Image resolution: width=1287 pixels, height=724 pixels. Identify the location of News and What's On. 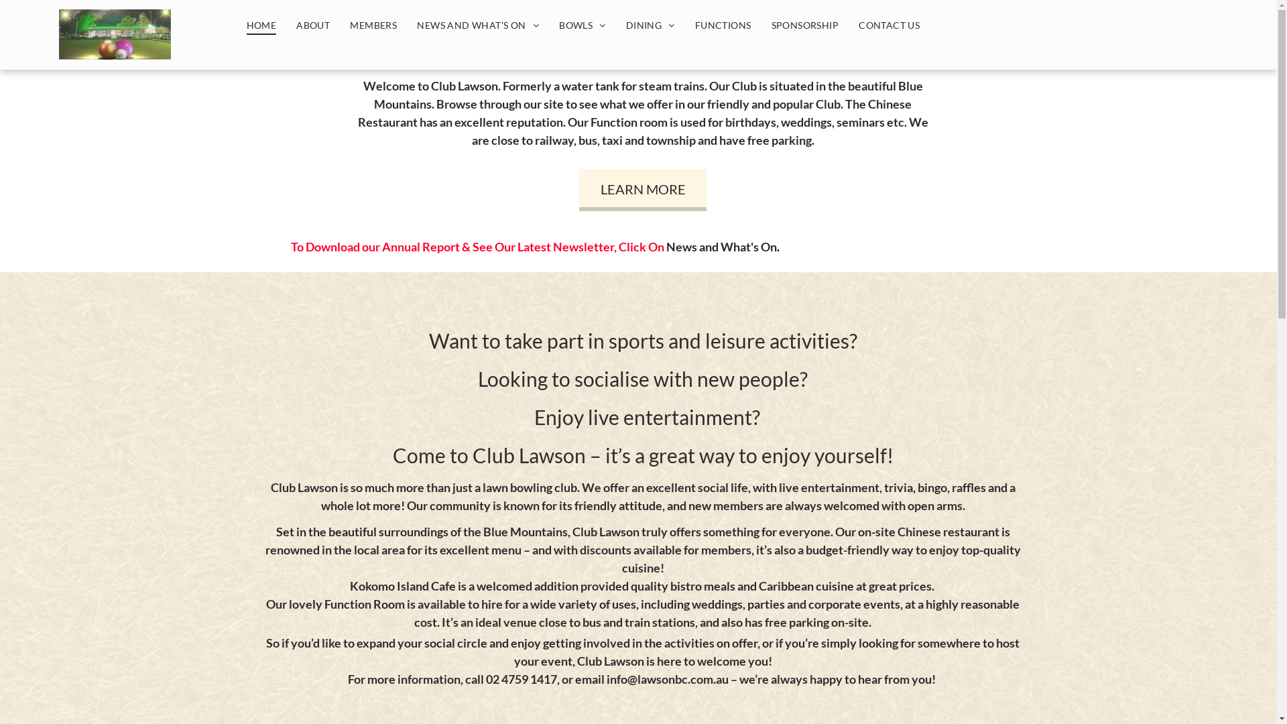
(721, 247).